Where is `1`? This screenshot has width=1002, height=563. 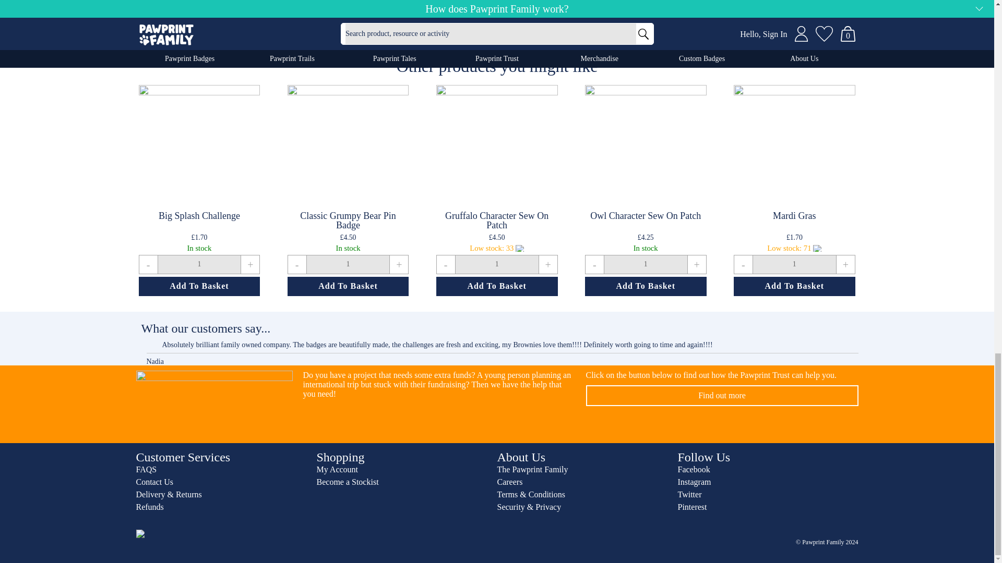 1 is located at coordinates (198, 264).